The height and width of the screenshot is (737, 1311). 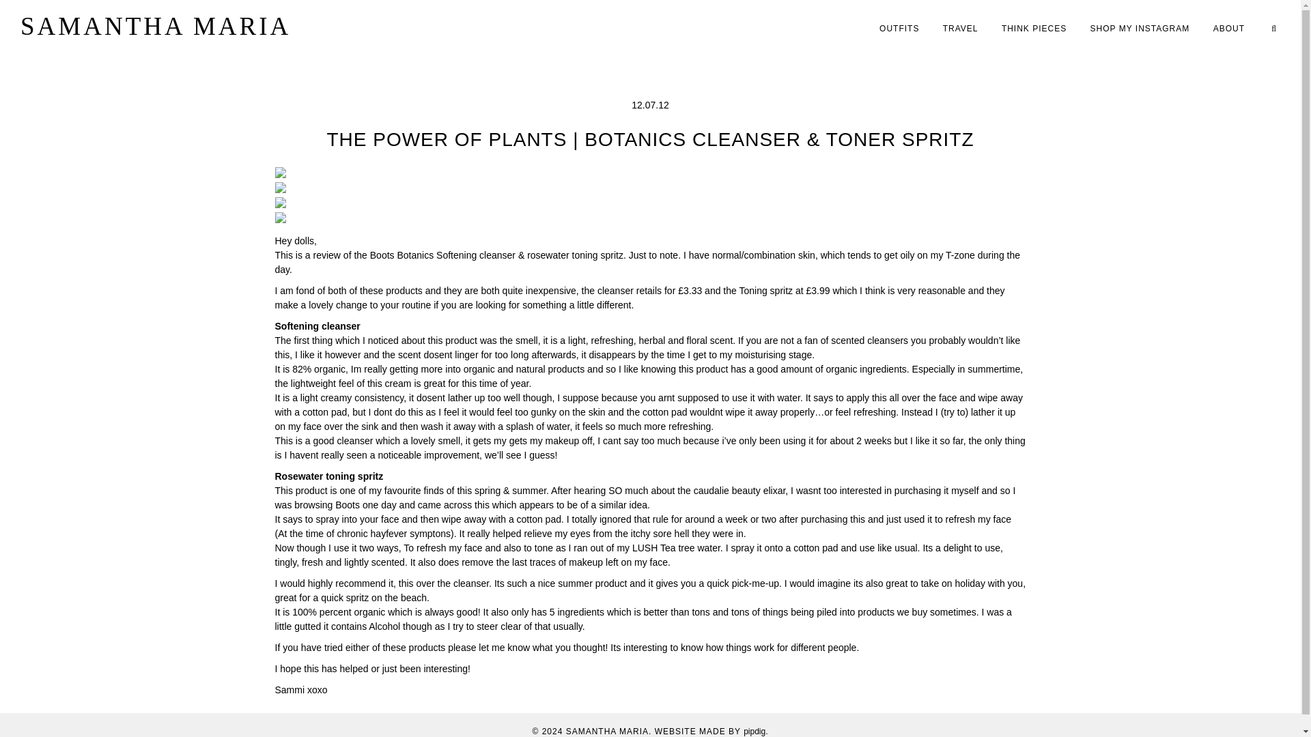 I want to click on THINK PIECES, so click(x=1034, y=28).